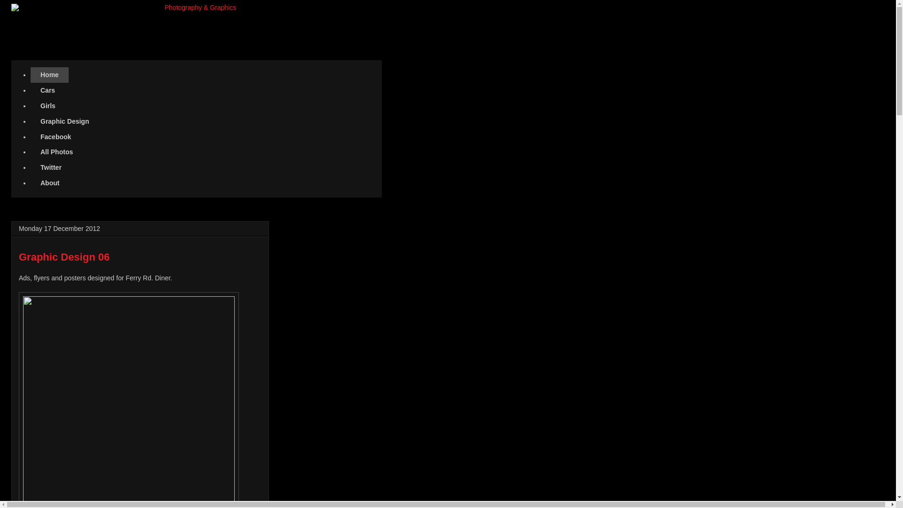 This screenshot has width=903, height=508. I want to click on All Photos, so click(57, 152).